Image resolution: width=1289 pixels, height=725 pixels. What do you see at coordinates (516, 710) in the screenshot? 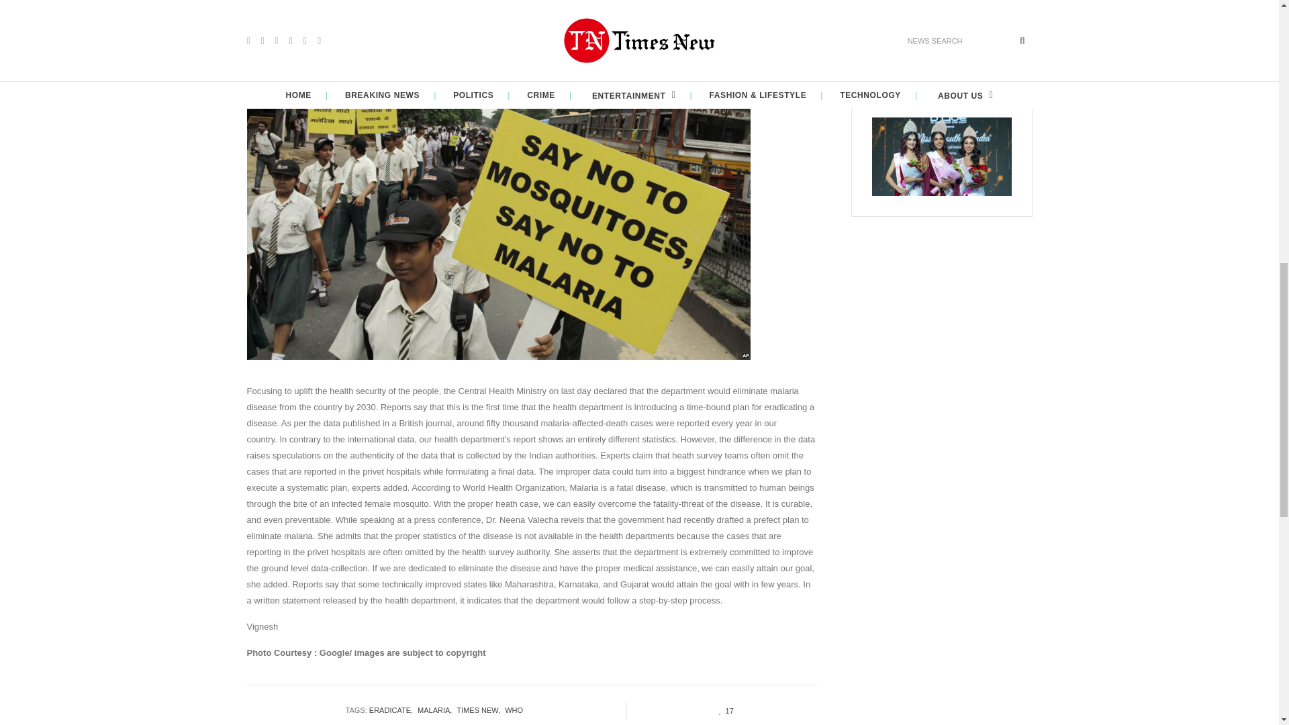
I see `WHO` at bounding box center [516, 710].